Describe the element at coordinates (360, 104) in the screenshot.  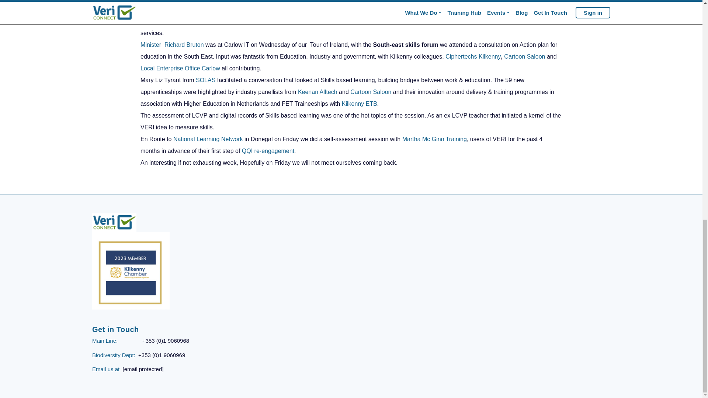
I see `Kilkenny ETB` at that location.